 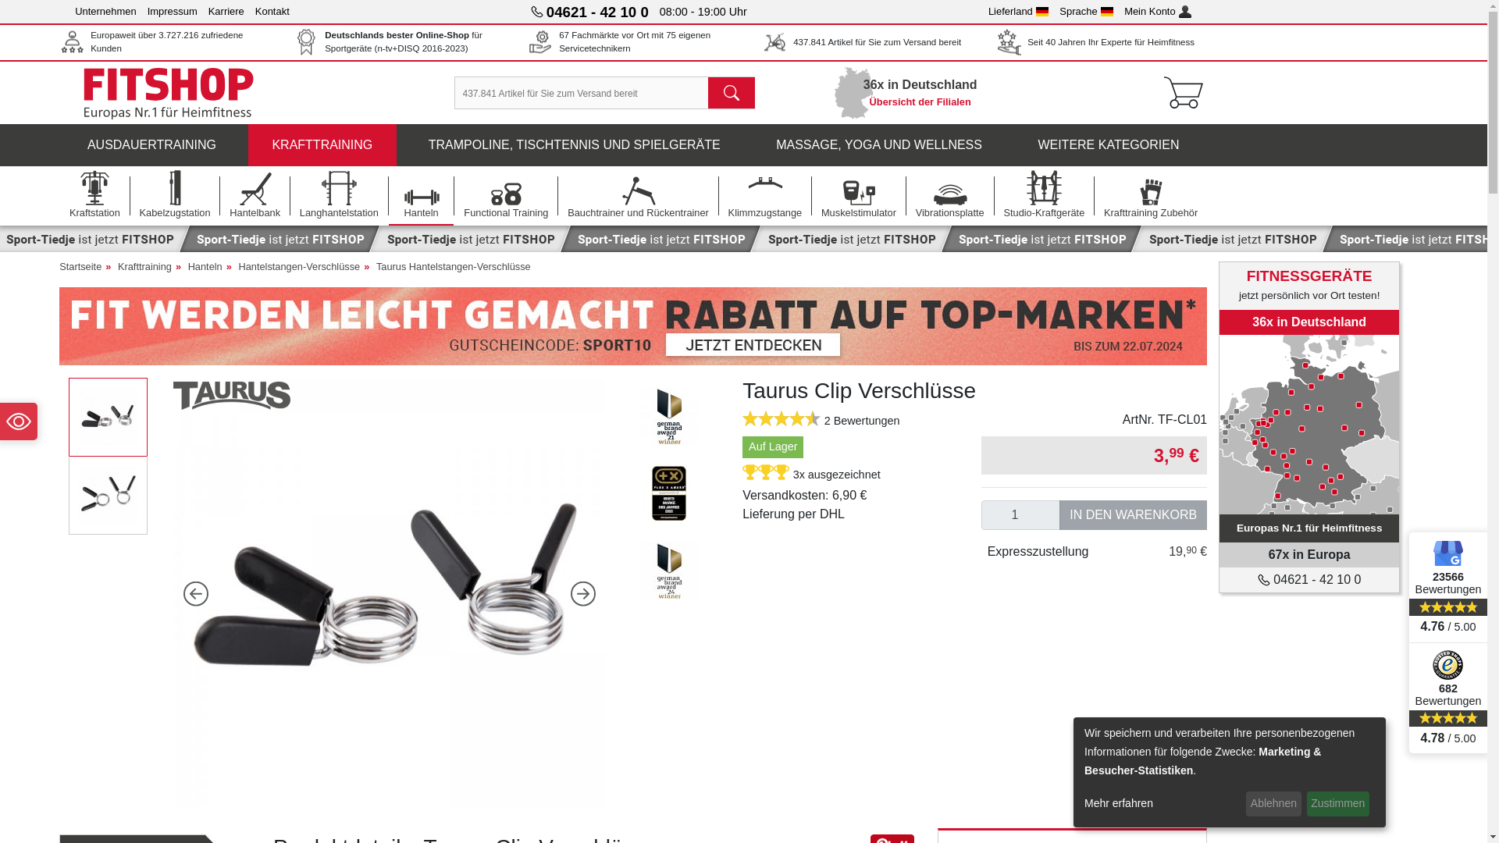 What do you see at coordinates (1087, 11) in the screenshot?
I see `Sprache` at bounding box center [1087, 11].